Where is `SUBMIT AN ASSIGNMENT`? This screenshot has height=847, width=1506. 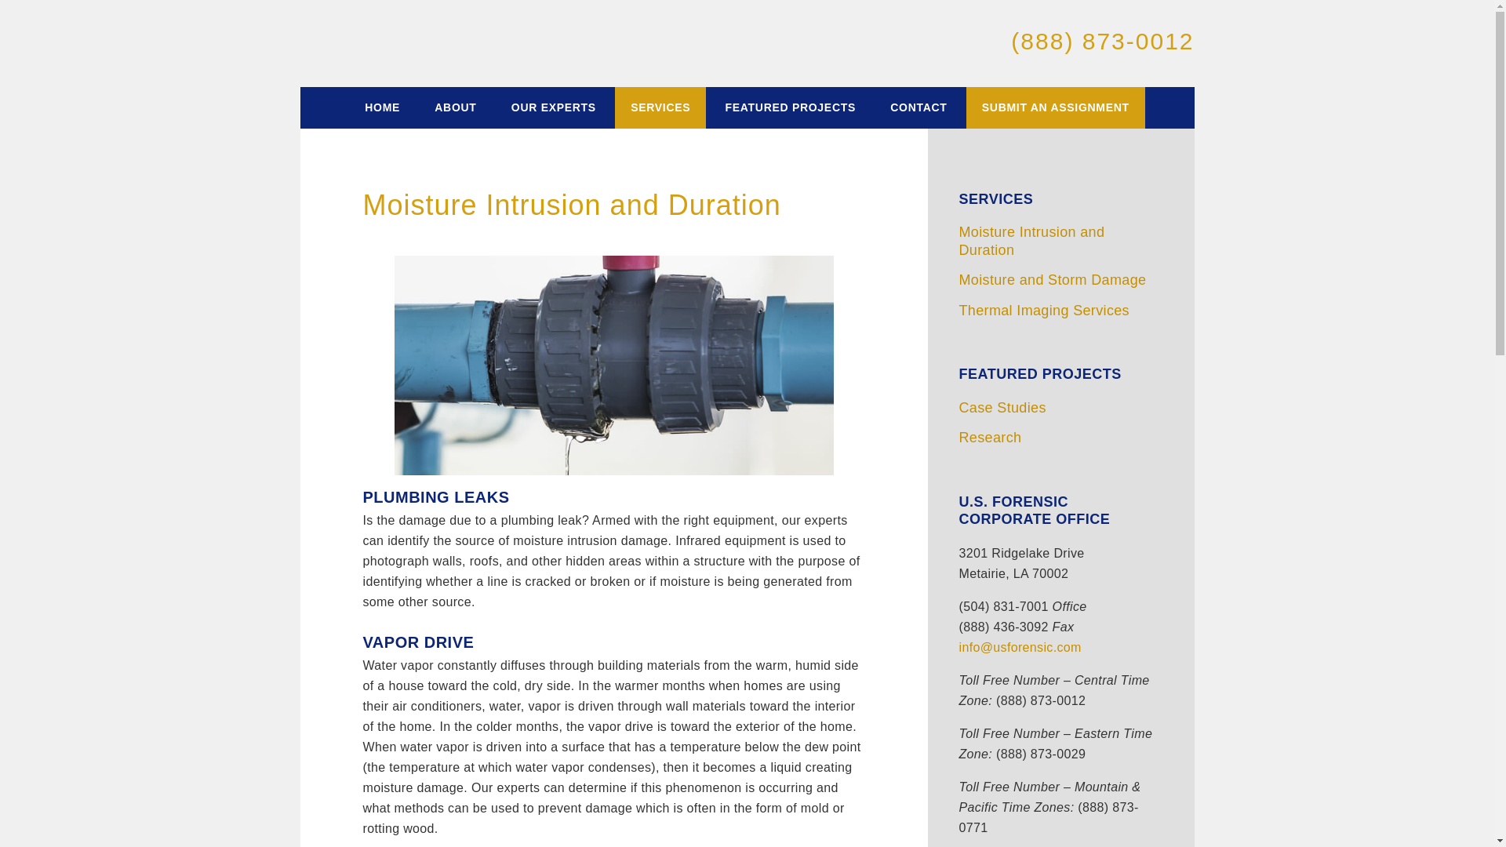 SUBMIT AN ASSIGNMENT is located at coordinates (1056, 108).